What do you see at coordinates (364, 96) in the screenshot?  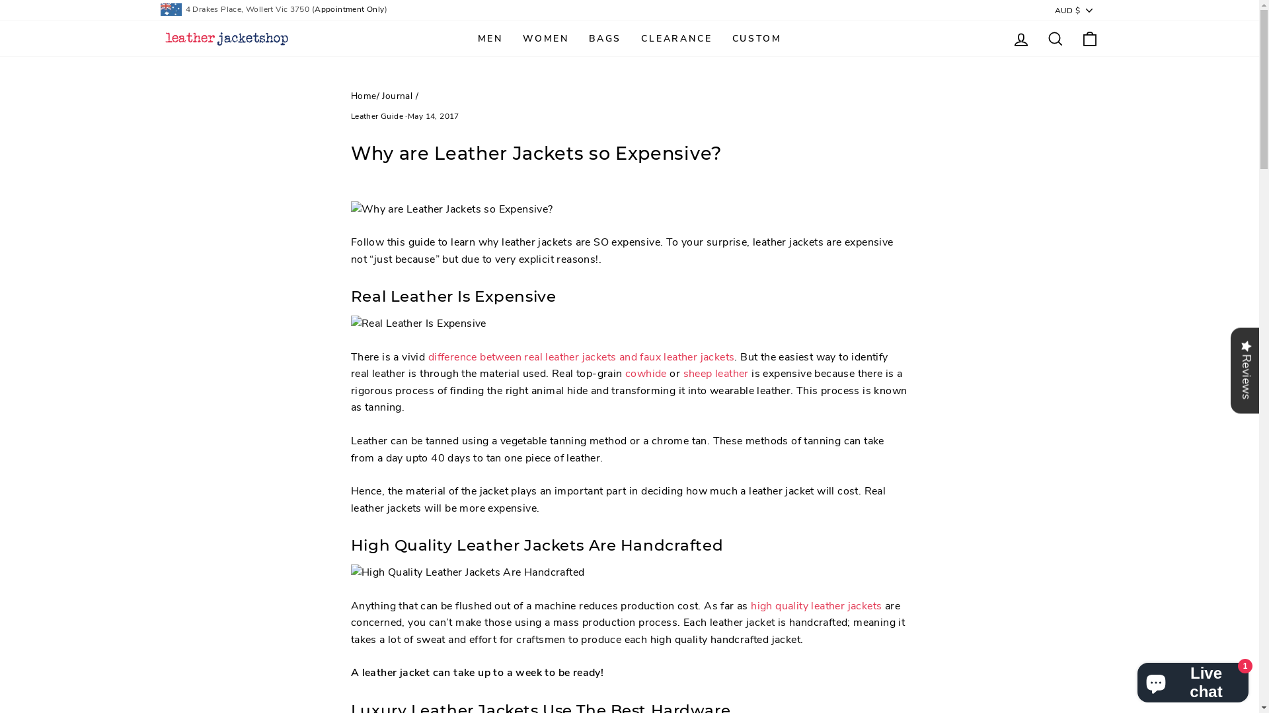 I see `Home` at bounding box center [364, 96].